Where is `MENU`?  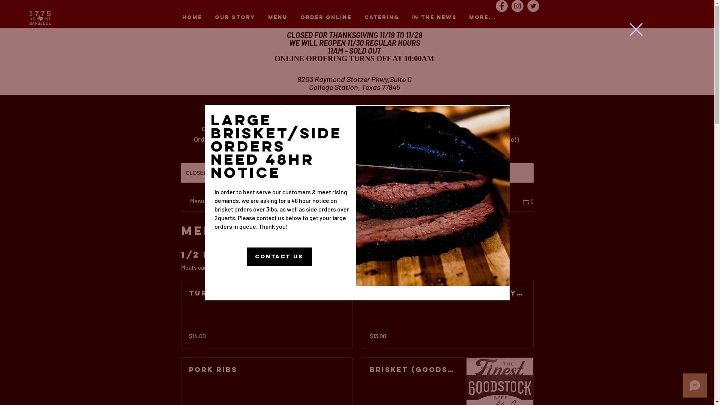
MENU is located at coordinates (278, 18).